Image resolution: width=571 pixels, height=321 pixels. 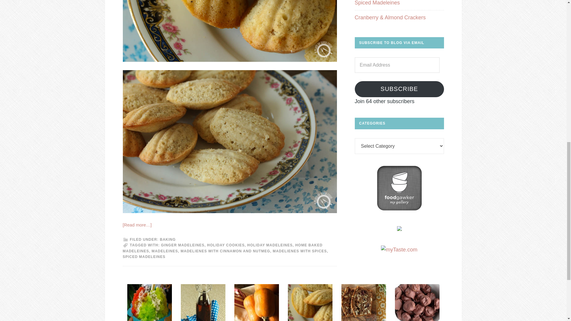 I want to click on SPICED MADELEINES, so click(x=144, y=257).